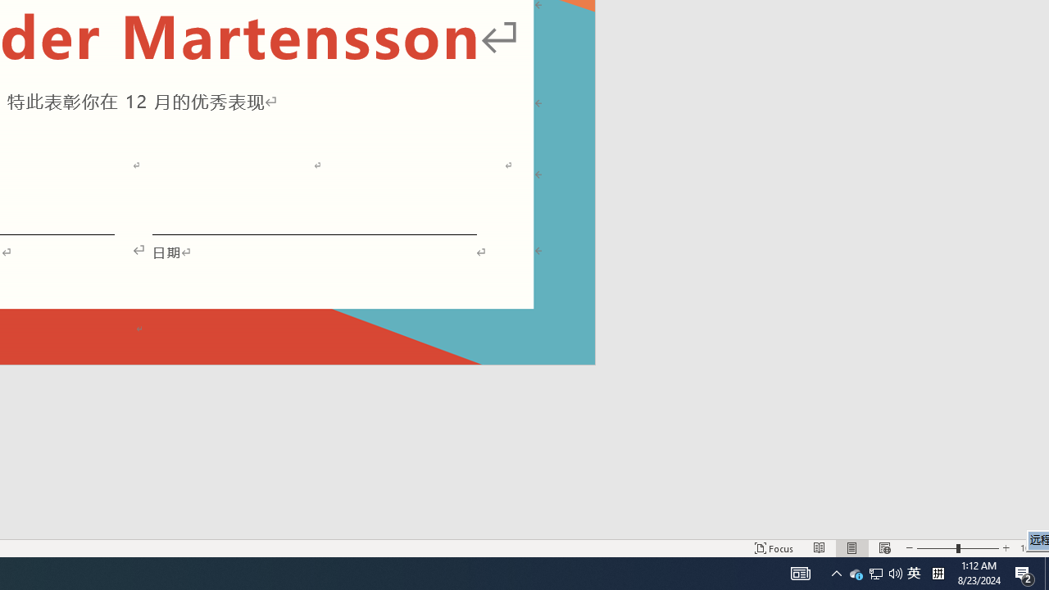 This screenshot has width=1049, height=590. I want to click on Action Center, 2 new notifications, so click(1024, 574).